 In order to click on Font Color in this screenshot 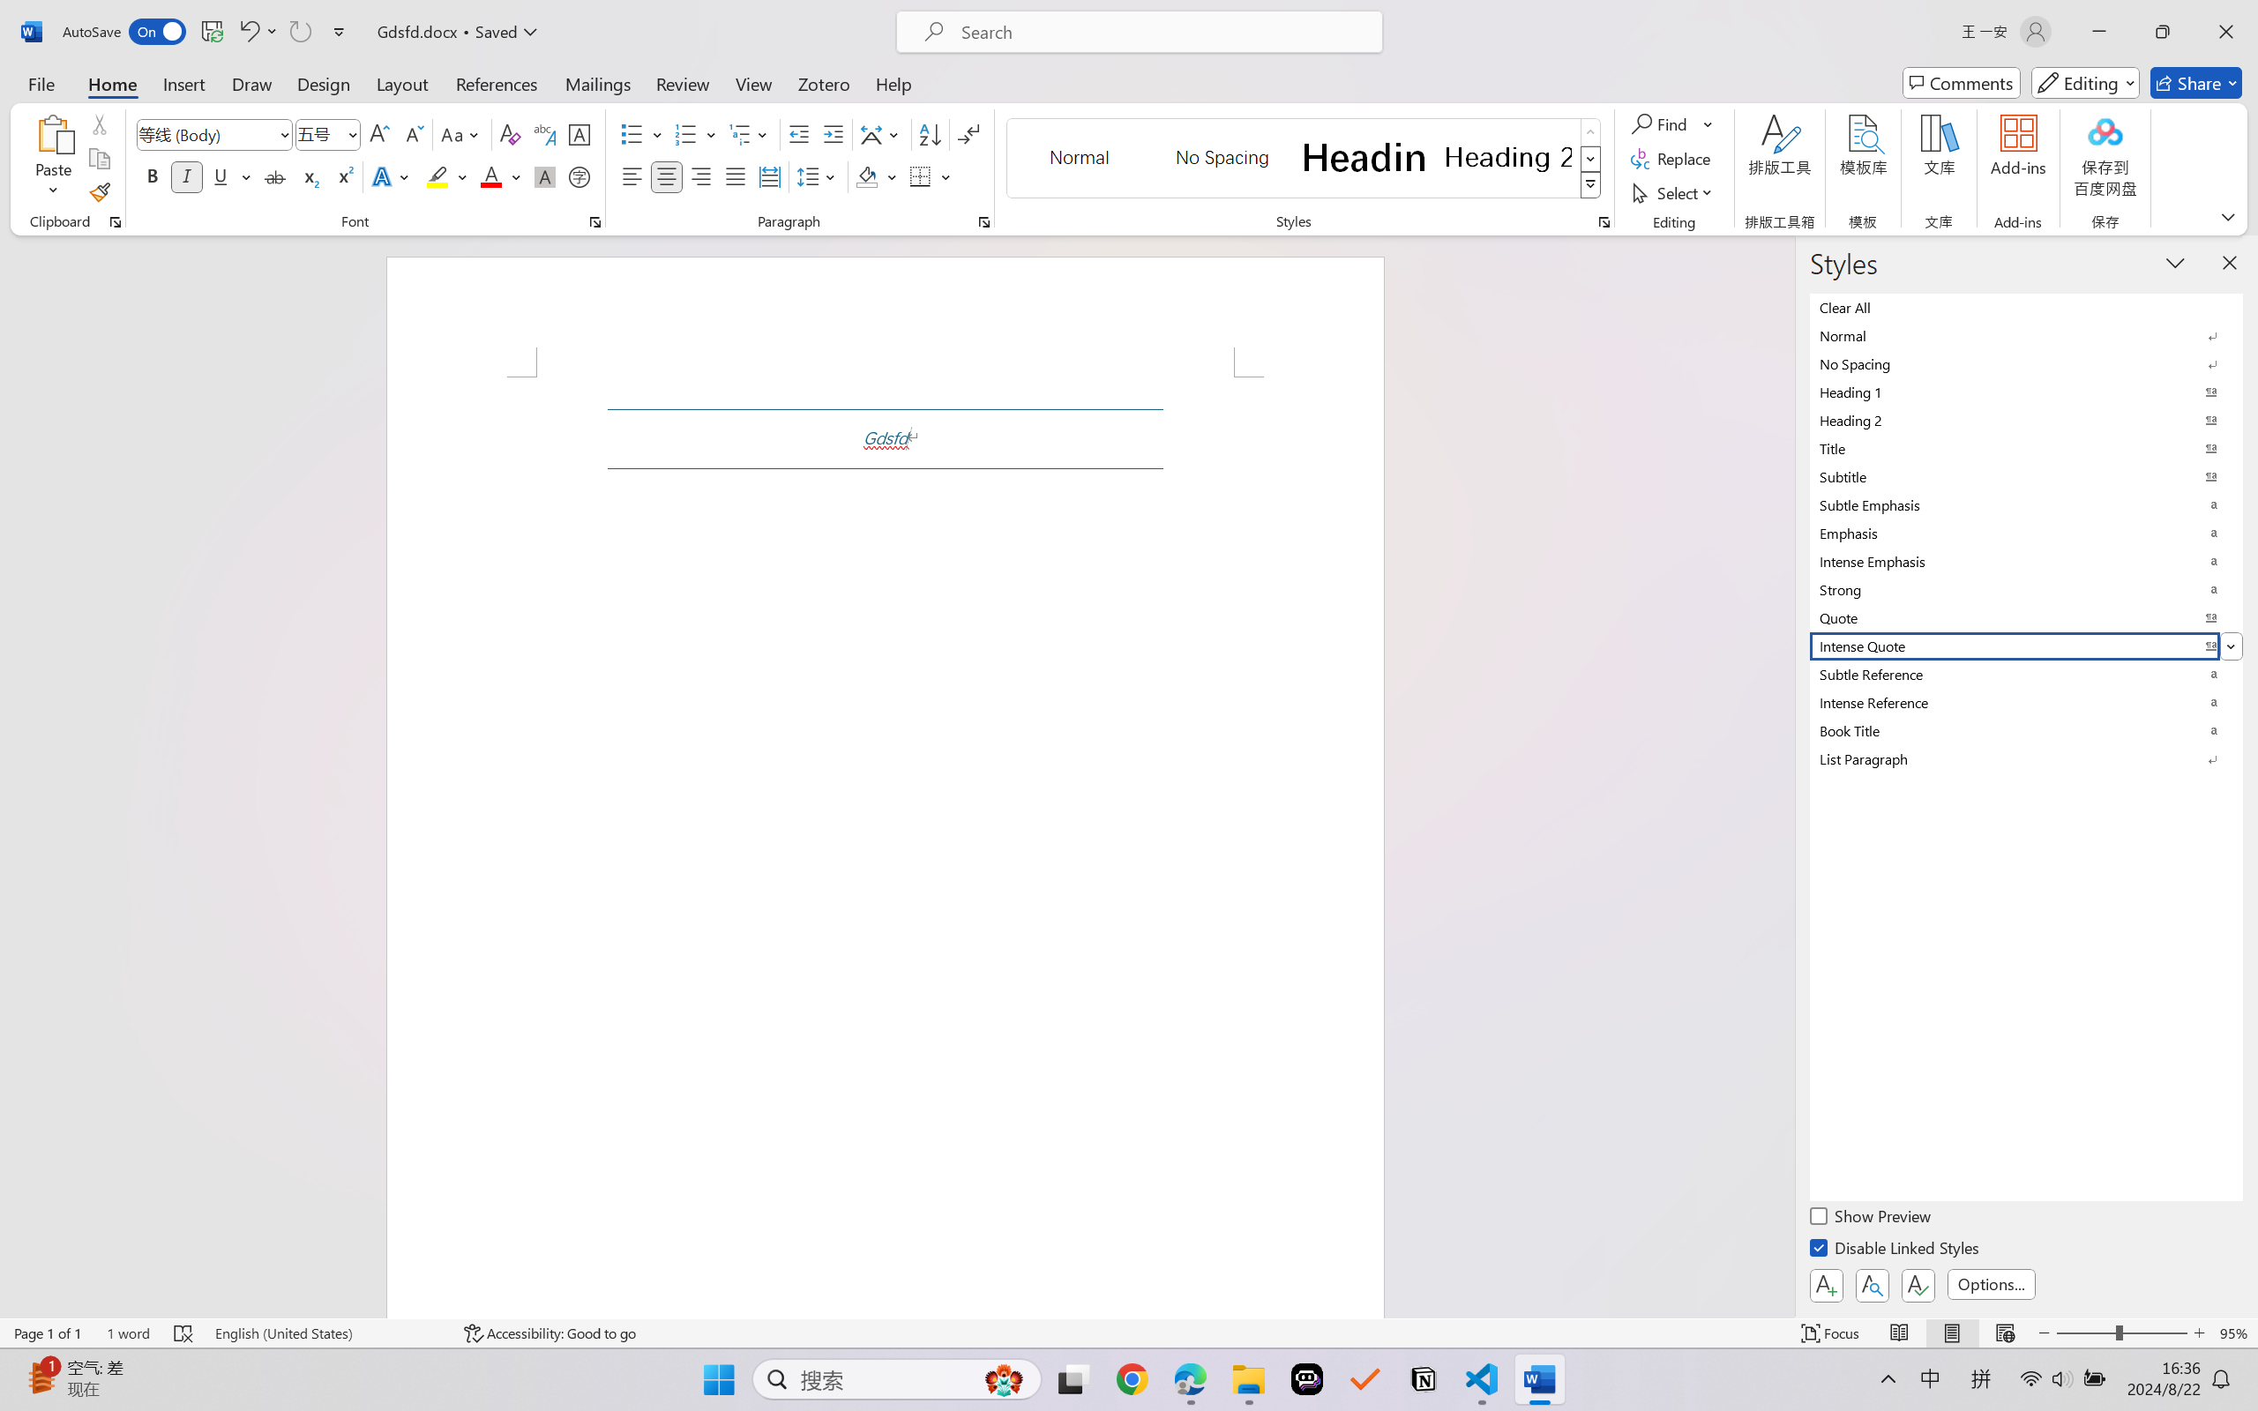, I will do `click(501, 176)`.